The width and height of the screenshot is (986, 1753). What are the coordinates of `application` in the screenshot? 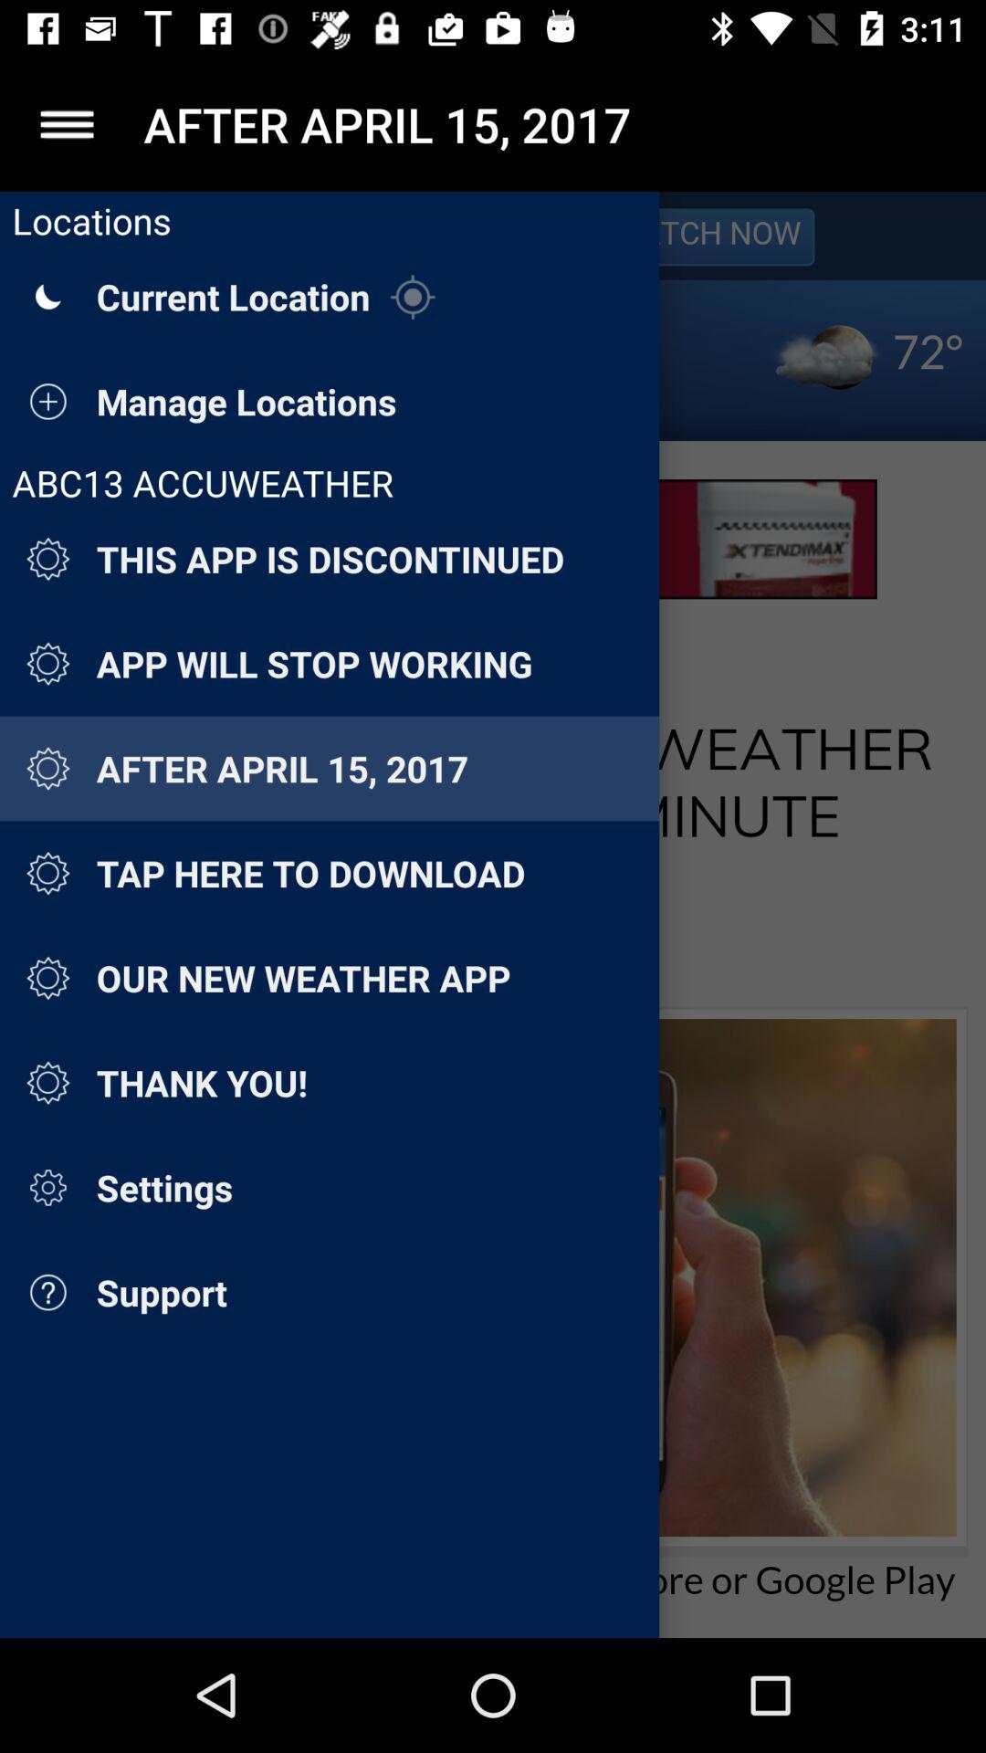 It's located at (68, 124).